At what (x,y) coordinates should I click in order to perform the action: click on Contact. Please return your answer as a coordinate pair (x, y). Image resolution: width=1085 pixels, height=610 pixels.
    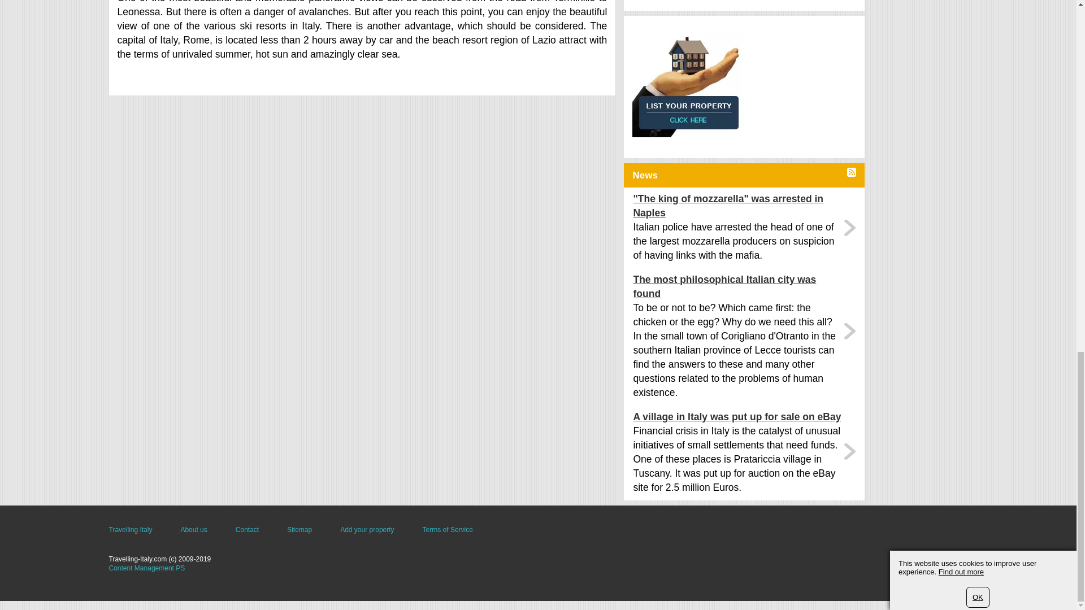
    Looking at the image, I should click on (247, 530).